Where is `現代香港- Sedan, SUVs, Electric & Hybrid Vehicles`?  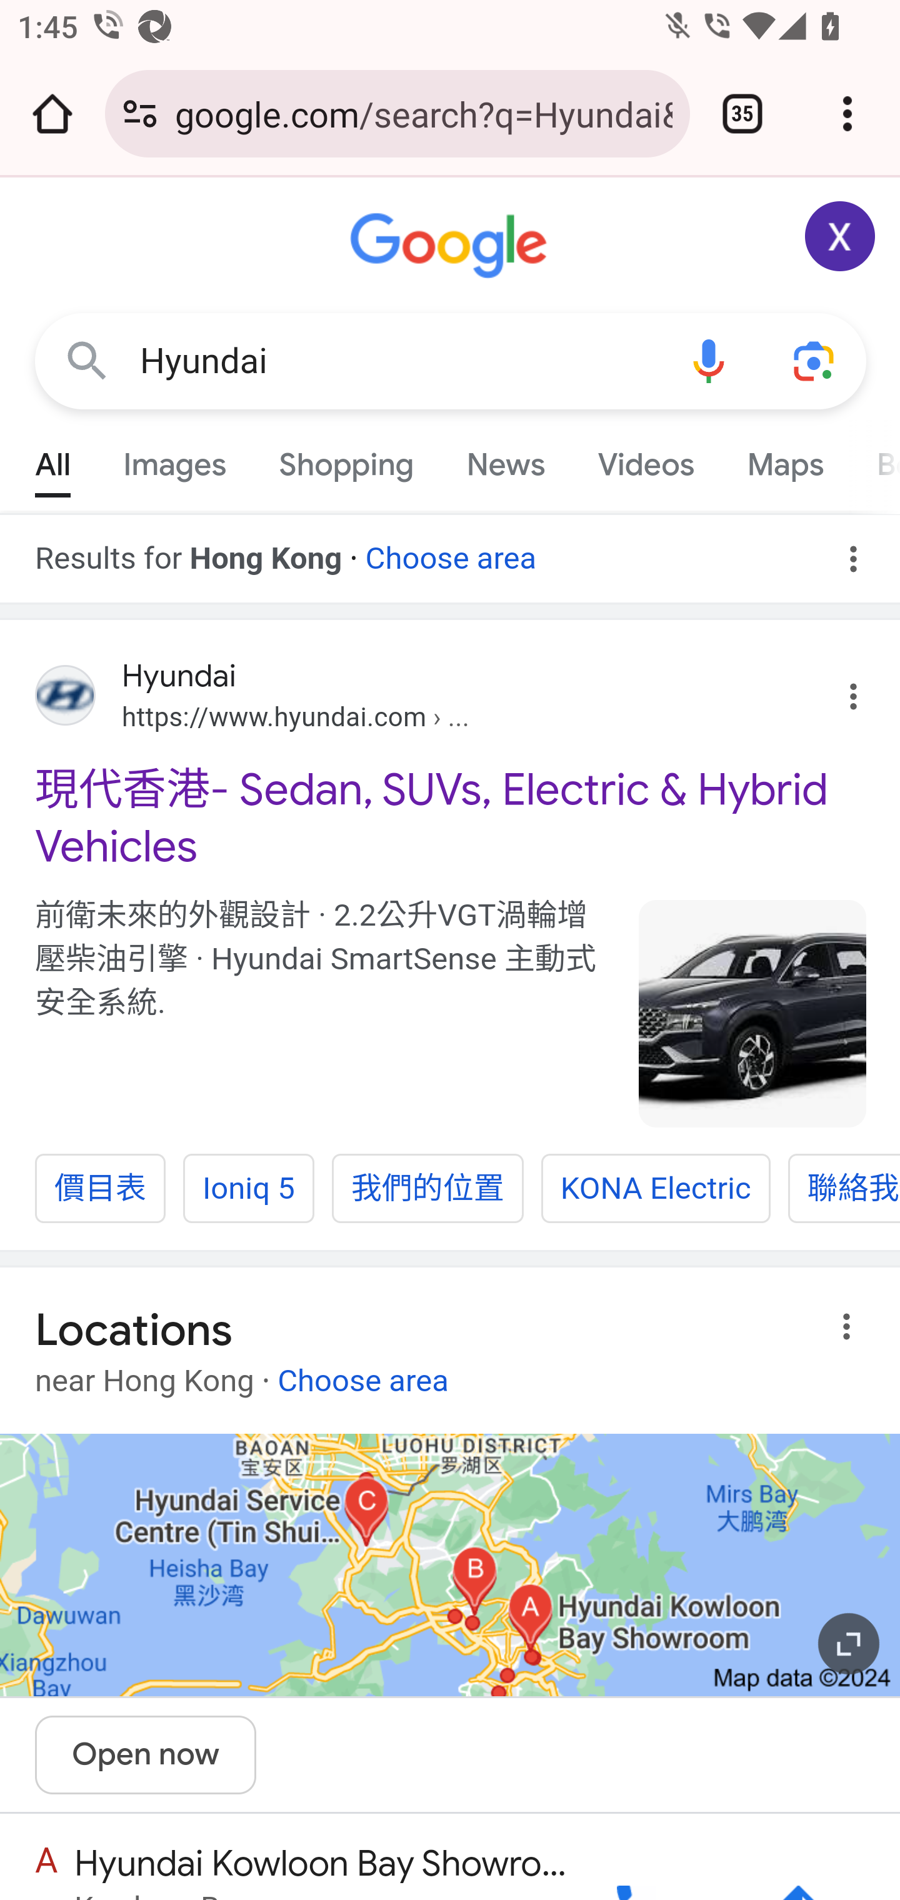
現代香港- Sedan, SUVs, Electric & Hybrid Vehicles is located at coordinates (451, 817).